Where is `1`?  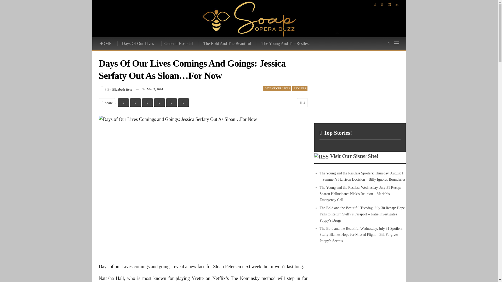
1 is located at coordinates (302, 103).